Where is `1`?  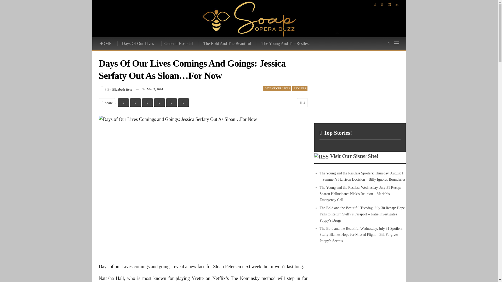
1 is located at coordinates (302, 103).